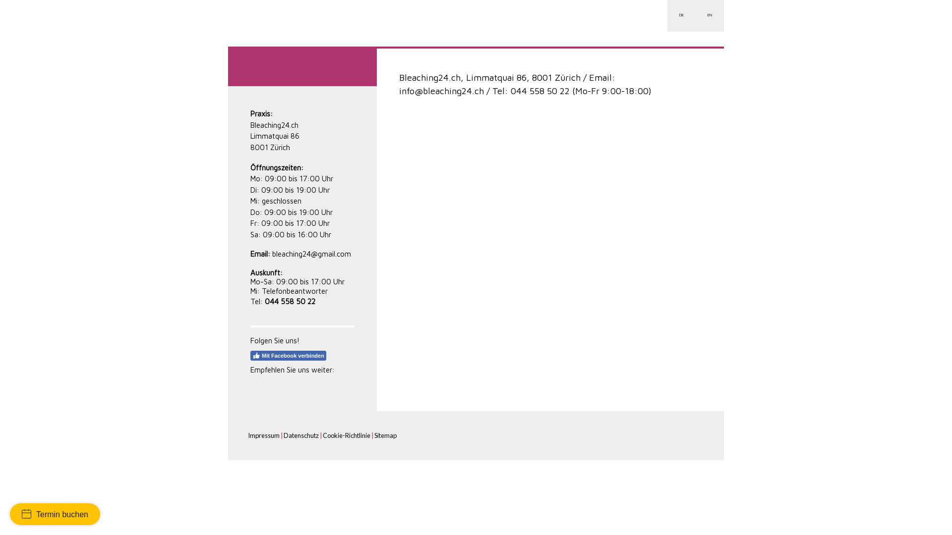 The width and height of the screenshot is (952, 535). I want to click on Cookie-Richtlinie, so click(347, 435).